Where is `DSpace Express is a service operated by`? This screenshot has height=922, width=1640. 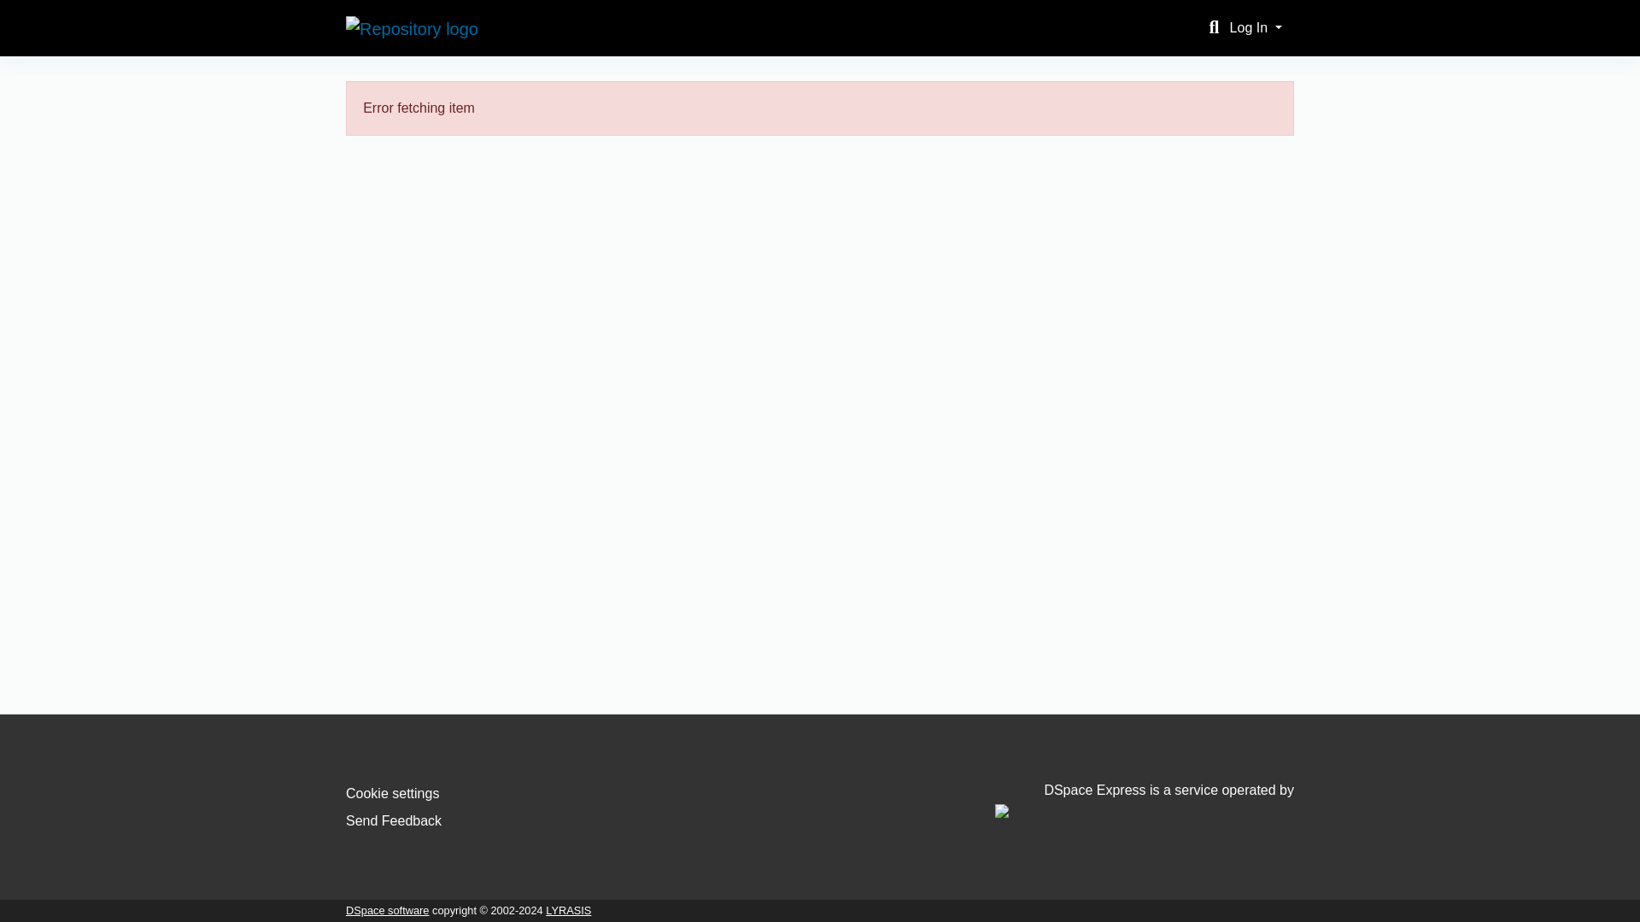
DSpace Express is a service operated by is located at coordinates (1145, 801).